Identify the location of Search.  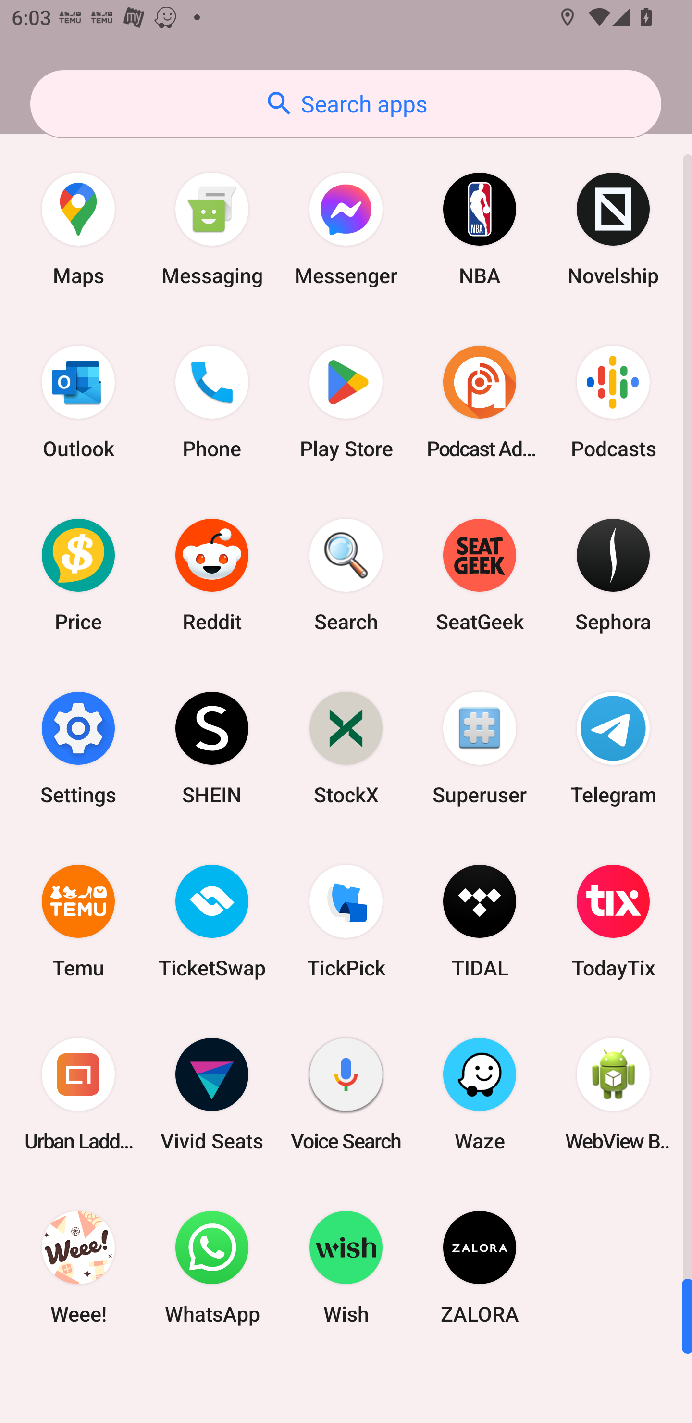
(346, 575).